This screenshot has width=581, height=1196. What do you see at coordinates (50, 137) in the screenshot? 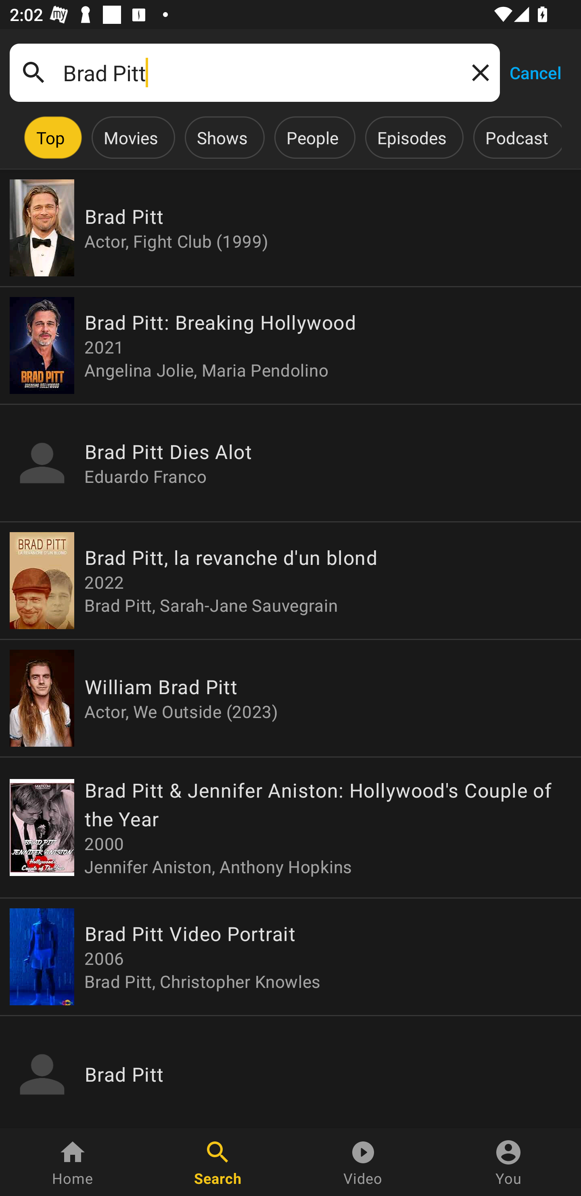
I see `Top` at bounding box center [50, 137].